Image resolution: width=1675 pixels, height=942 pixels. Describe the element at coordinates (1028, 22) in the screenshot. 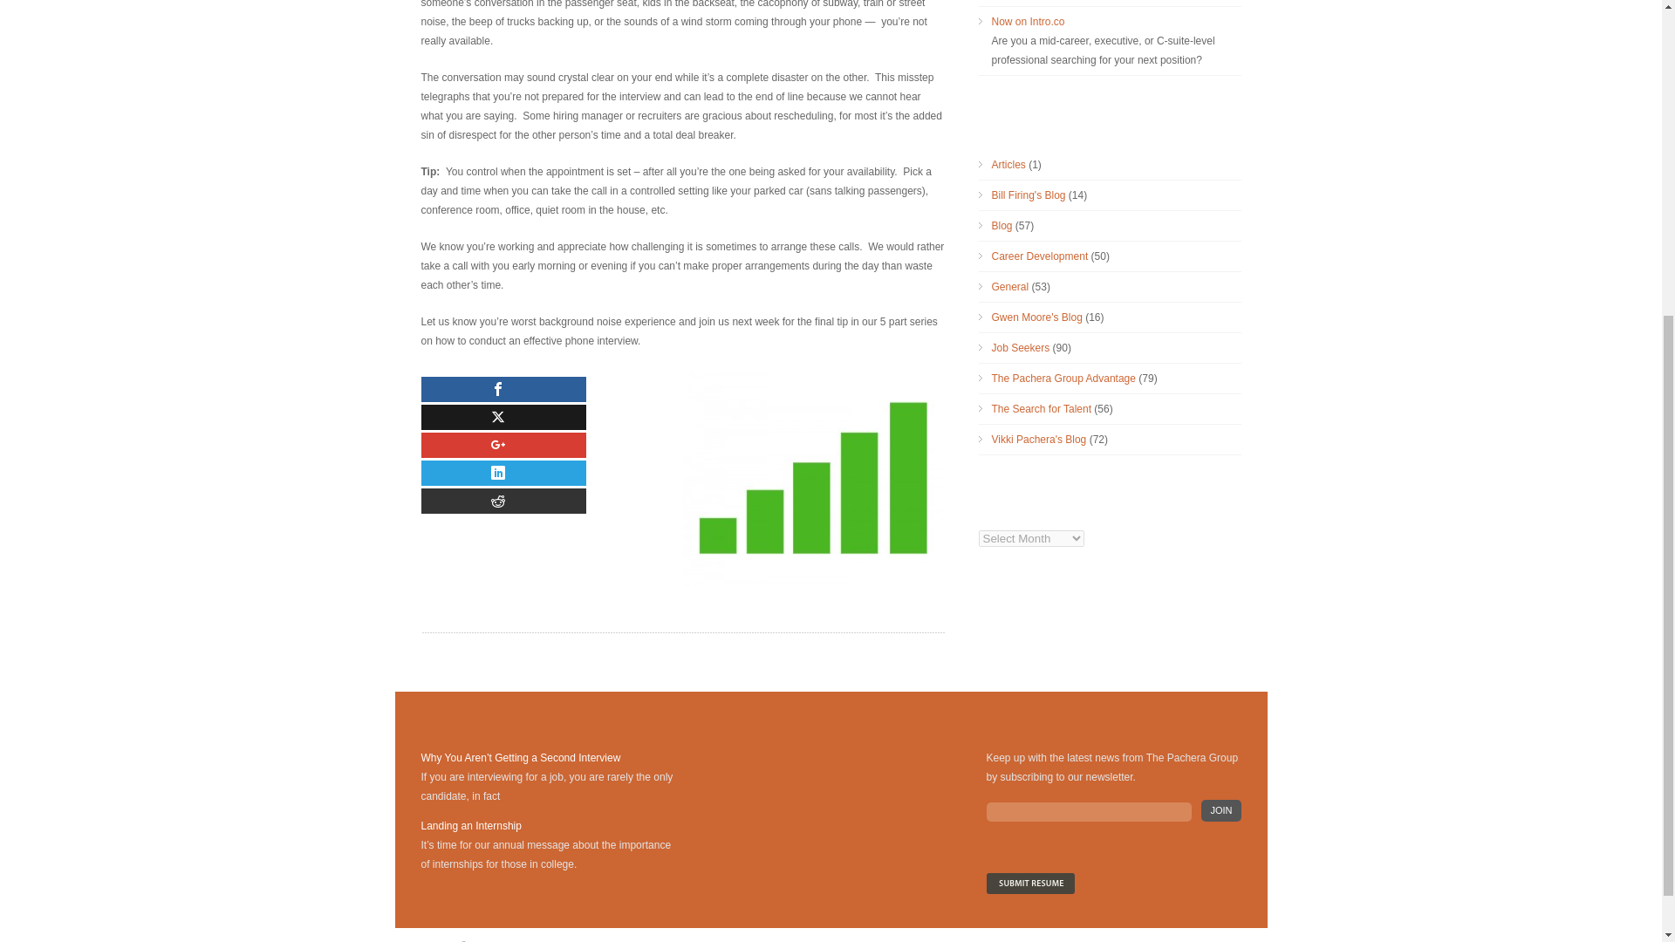

I see `Permanent Link to Now on Intro.co` at that location.